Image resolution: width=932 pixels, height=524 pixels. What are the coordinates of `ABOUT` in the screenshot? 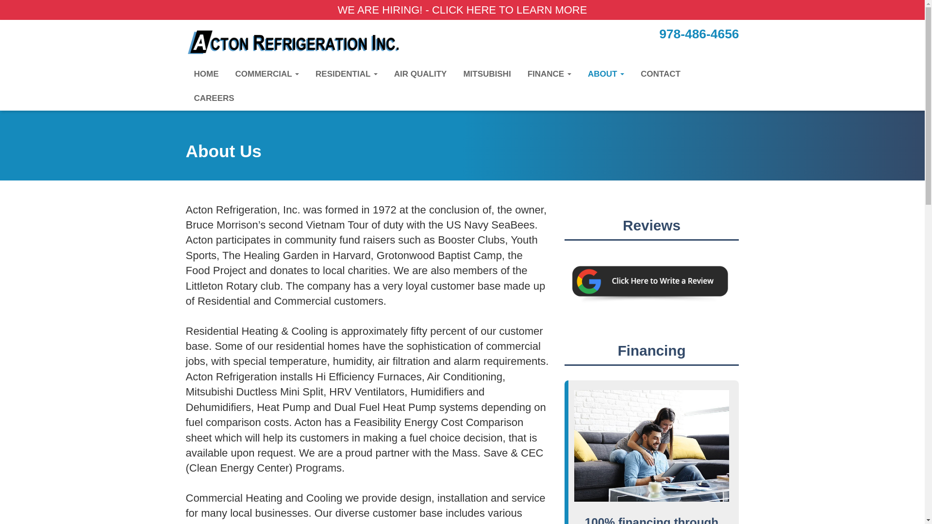 It's located at (606, 74).